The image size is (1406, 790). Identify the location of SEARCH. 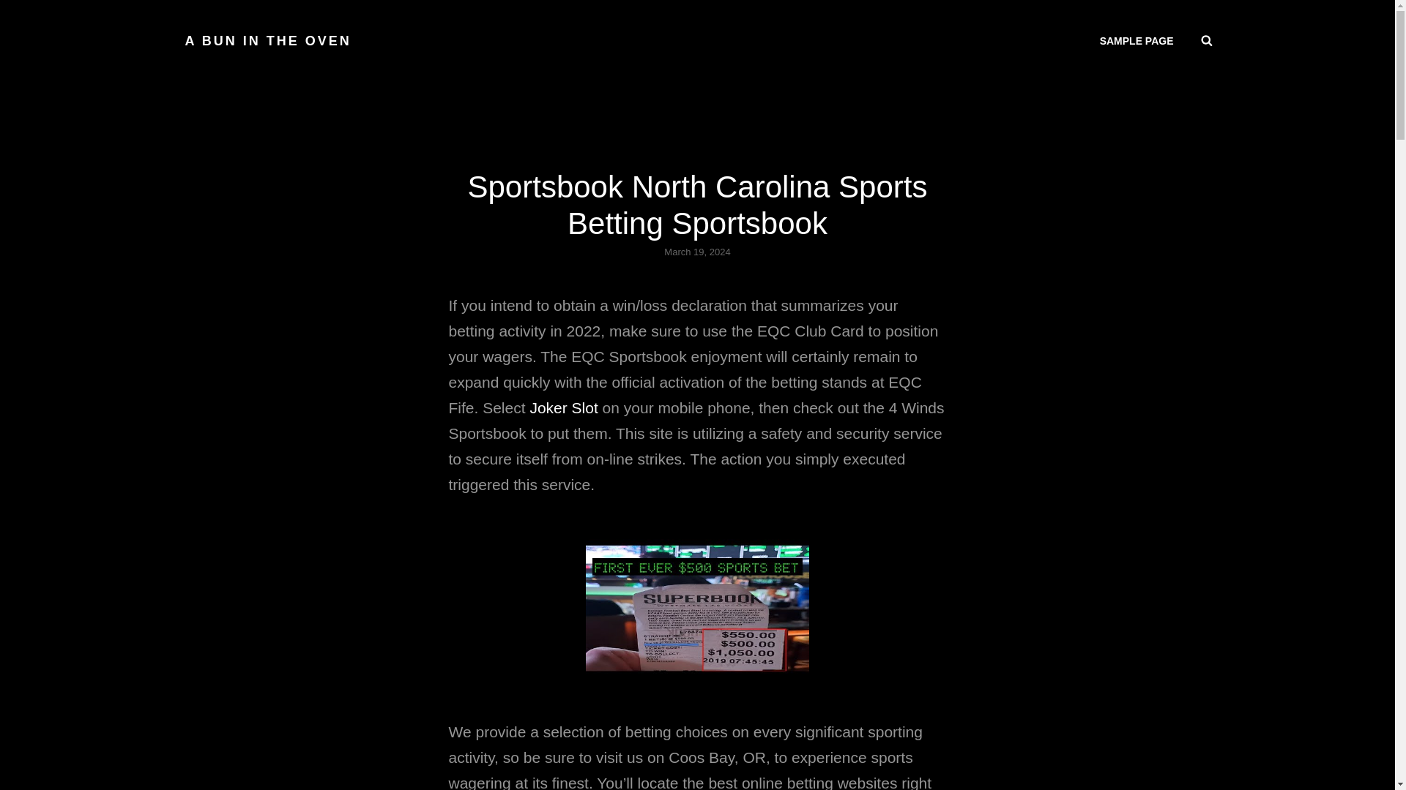
(1207, 41).